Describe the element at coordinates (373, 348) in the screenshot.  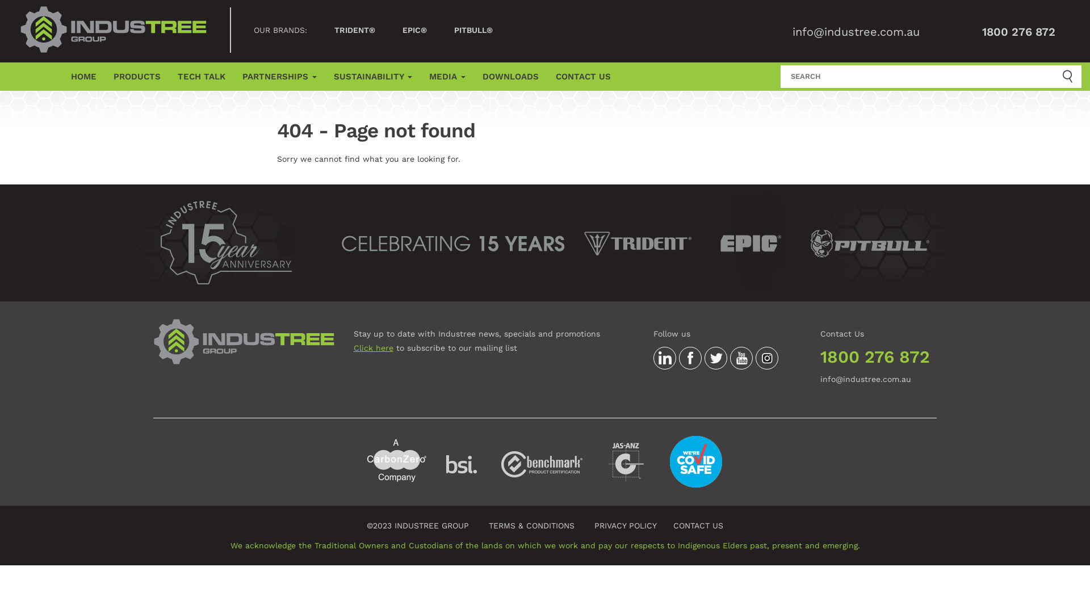
I see `Click here` at that location.